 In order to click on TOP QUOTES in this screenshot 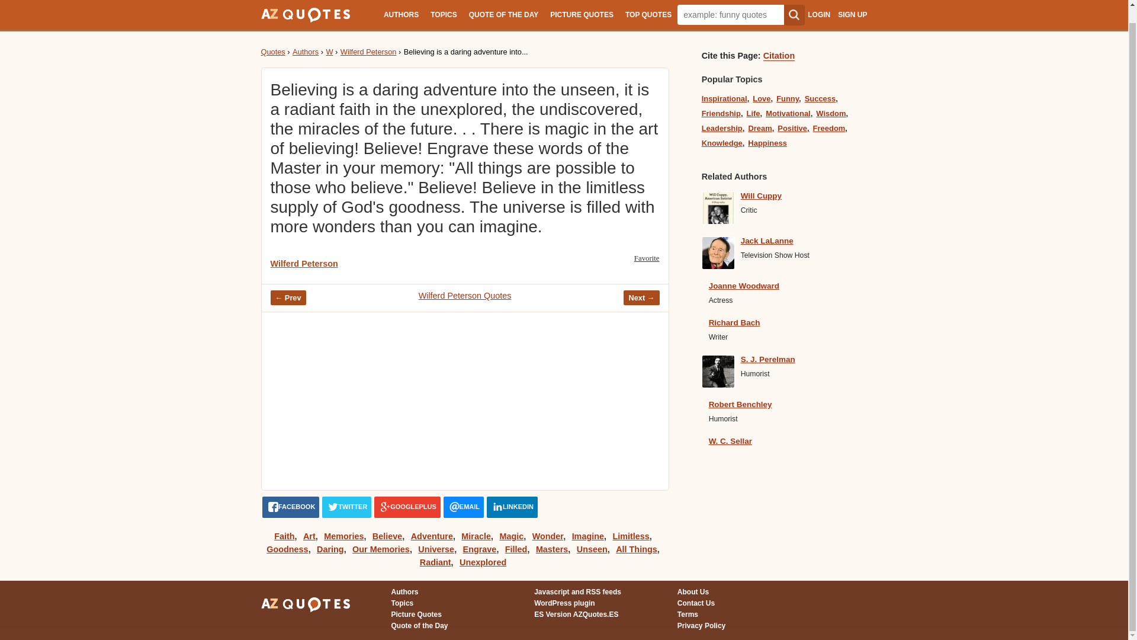, I will do `click(648, 7)`.